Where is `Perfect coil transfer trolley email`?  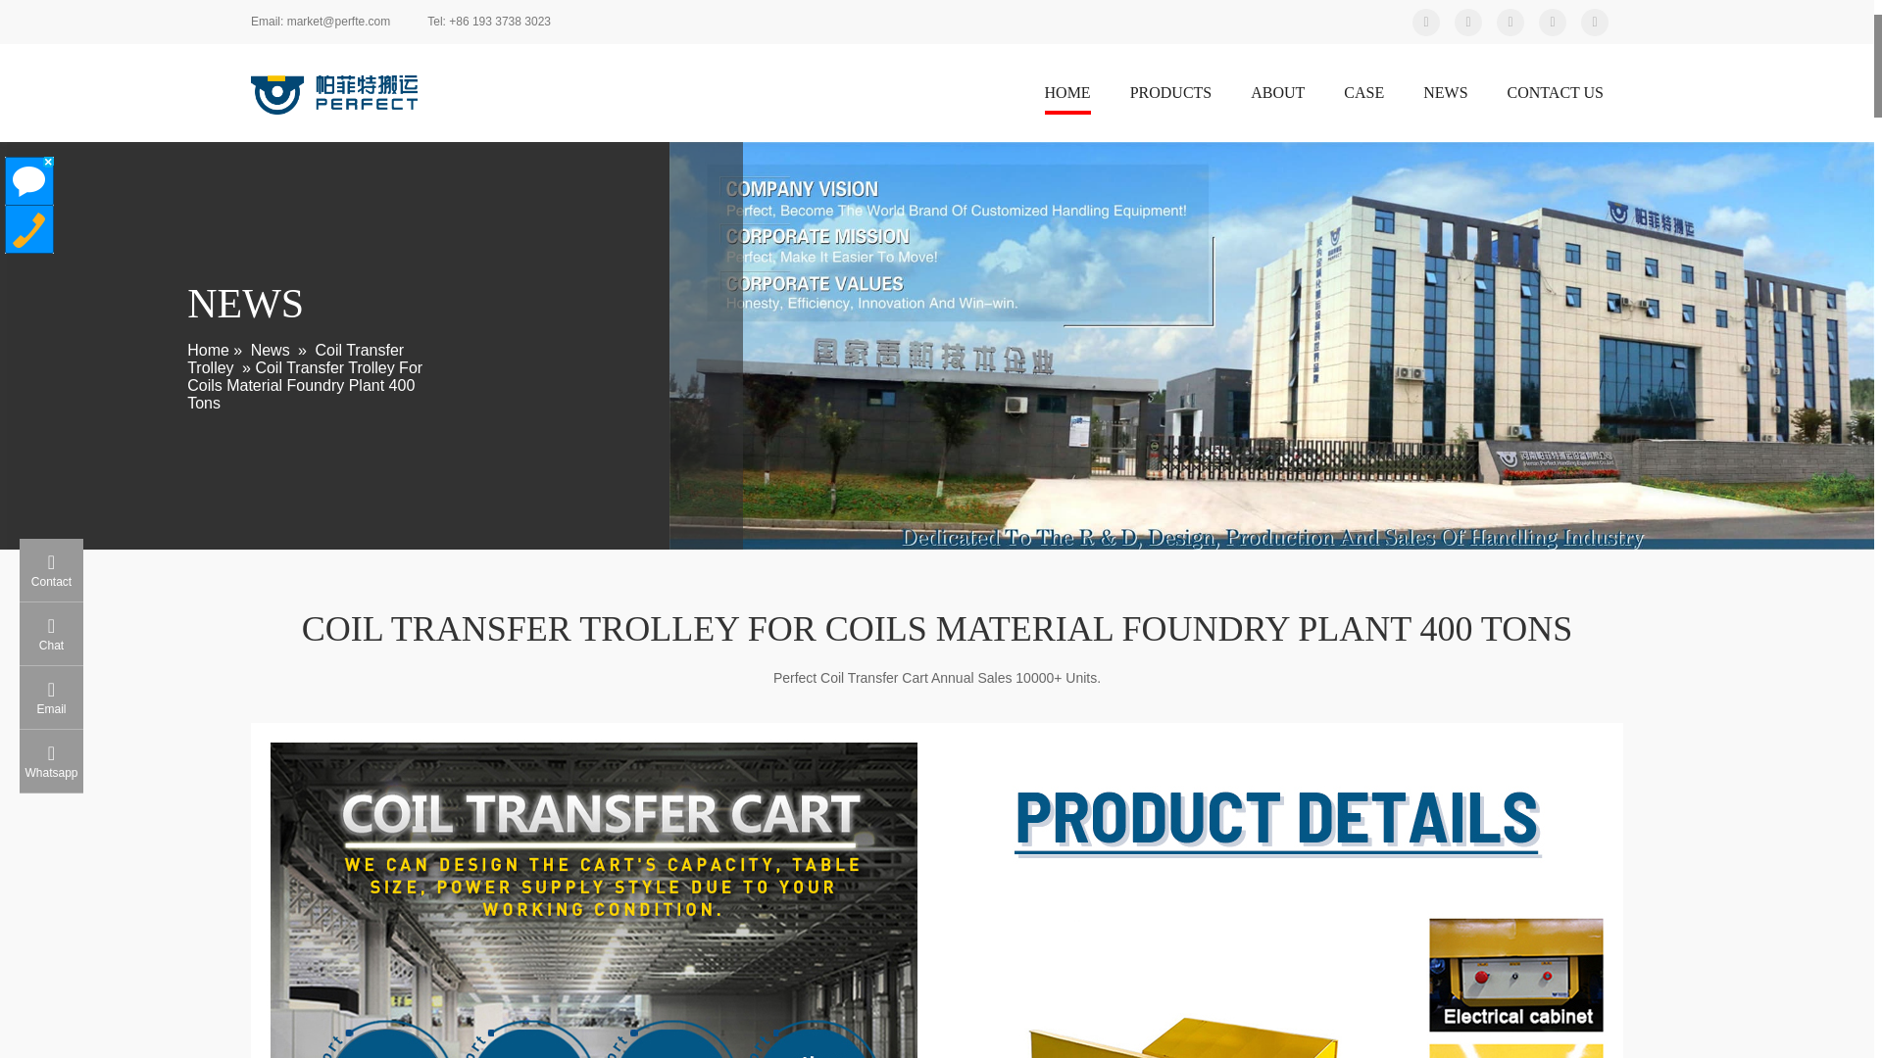 Perfect coil transfer trolley email is located at coordinates (320, 22).